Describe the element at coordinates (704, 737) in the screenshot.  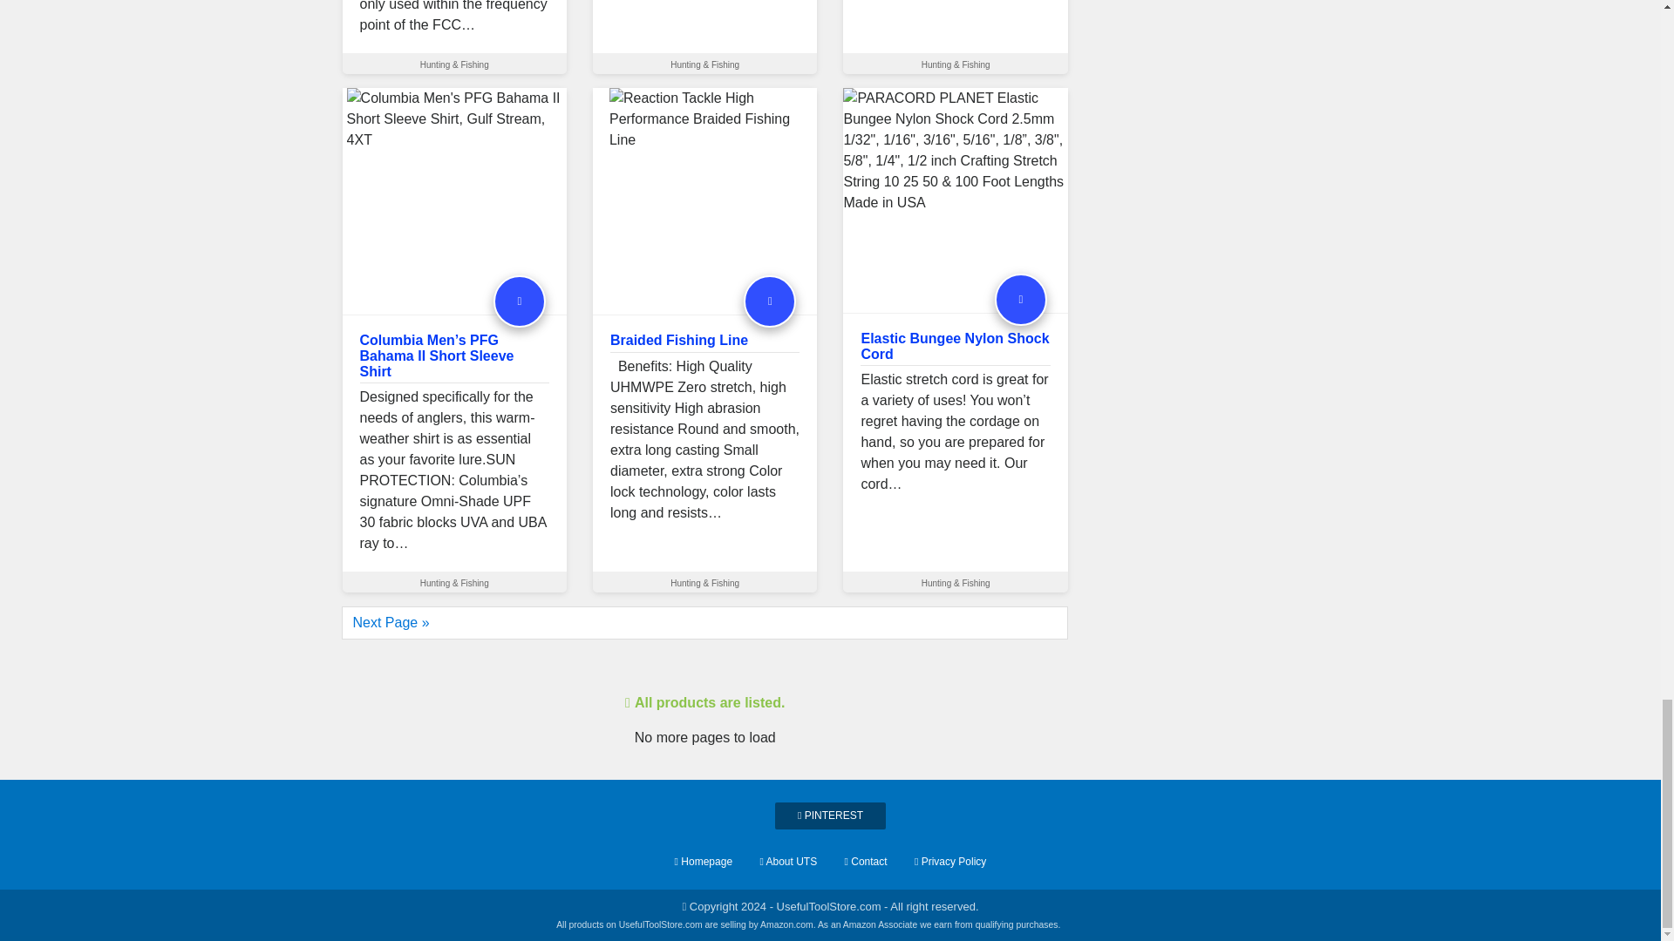
I see `Loading...` at that location.